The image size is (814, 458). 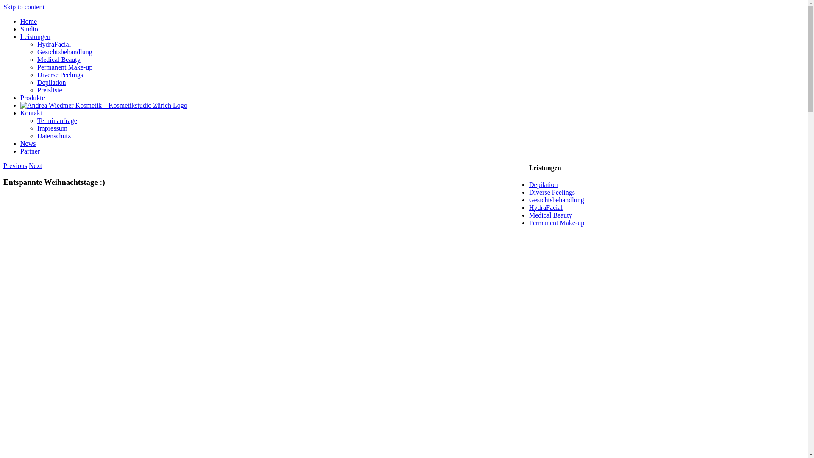 I want to click on Permanent Make-up, so click(x=65, y=67).